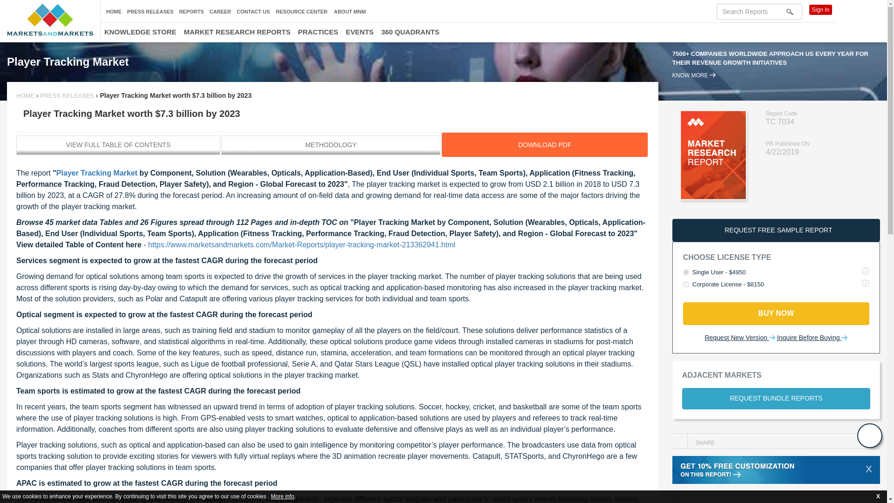 Image resolution: width=894 pixels, height=503 pixels. Describe the element at coordinates (67, 95) in the screenshot. I see `PRESS RELEASES` at that location.